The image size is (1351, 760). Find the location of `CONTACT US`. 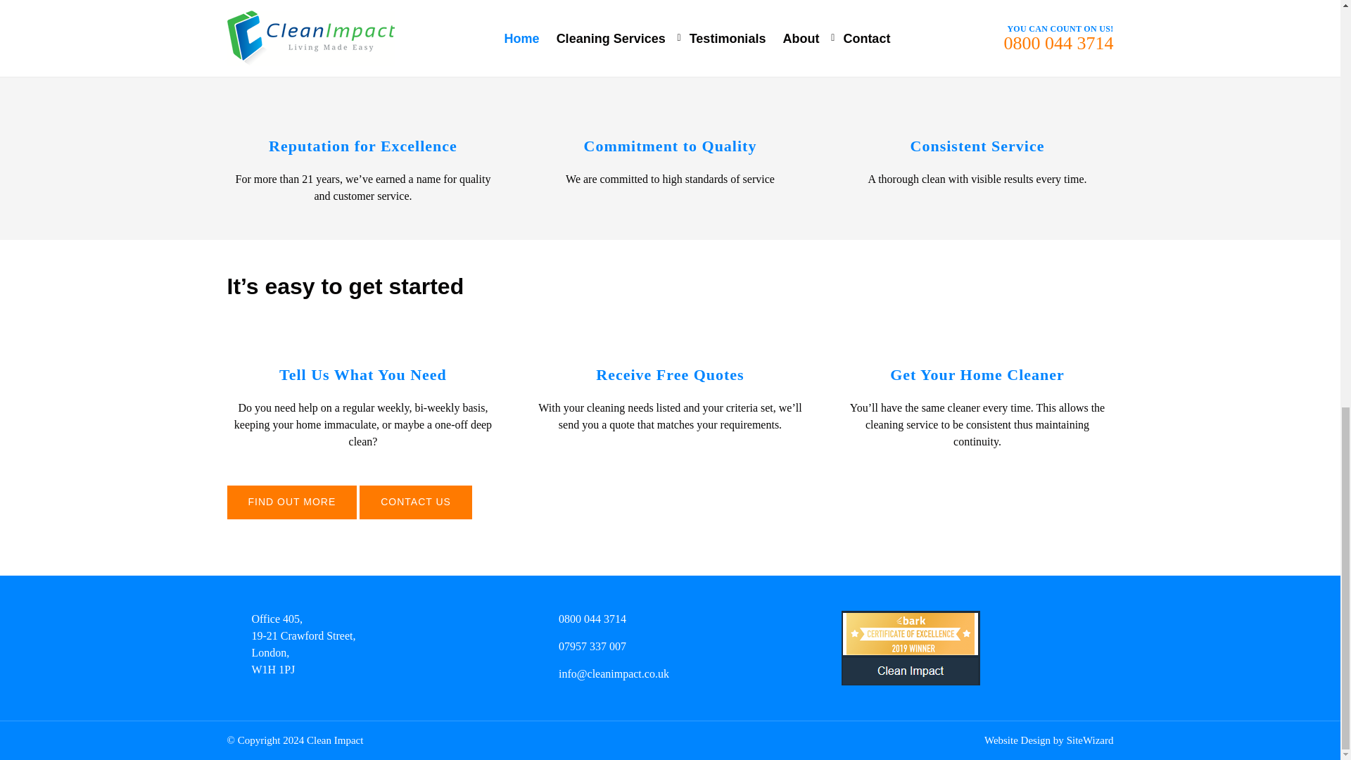

CONTACT US is located at coordinates (415, 502).